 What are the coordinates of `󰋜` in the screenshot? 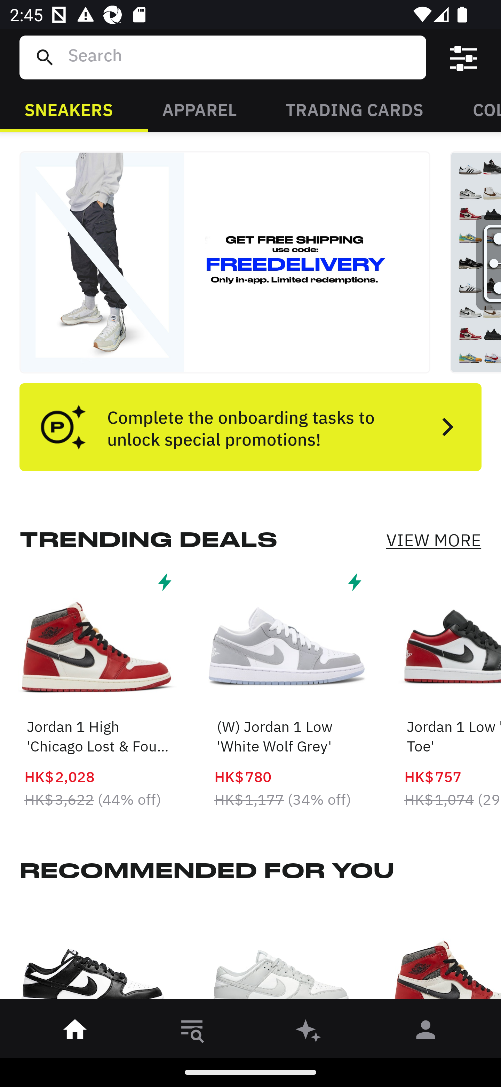 It's located at (75, 1032).